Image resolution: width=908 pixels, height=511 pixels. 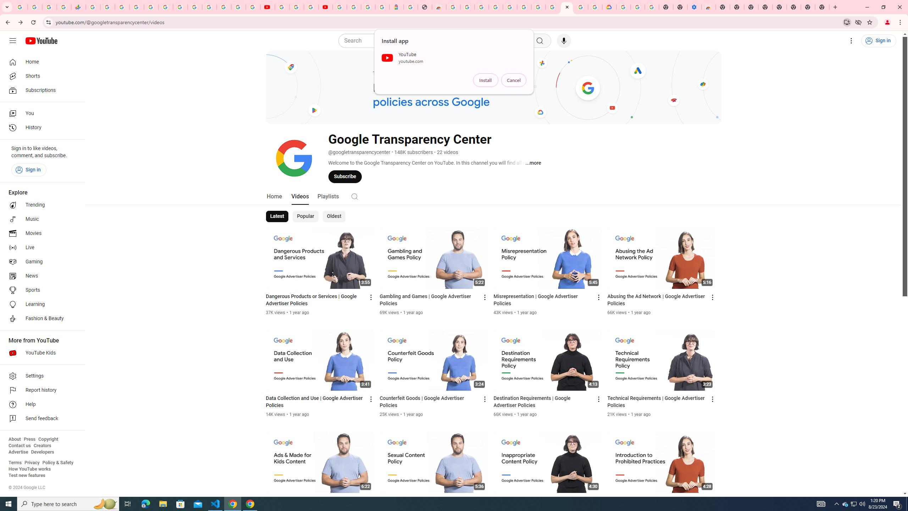 I want to click on New Tab, so click(x=822, y=7).